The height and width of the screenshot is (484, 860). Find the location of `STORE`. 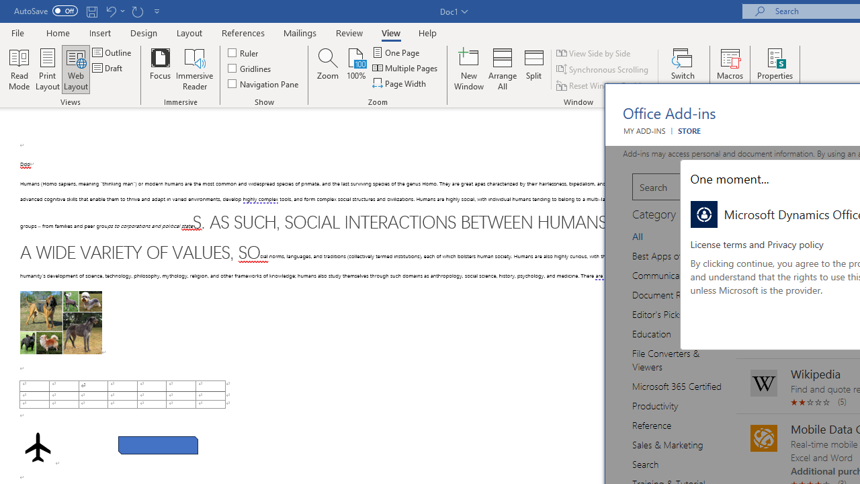

STORE is located at coordinates (689, 130).